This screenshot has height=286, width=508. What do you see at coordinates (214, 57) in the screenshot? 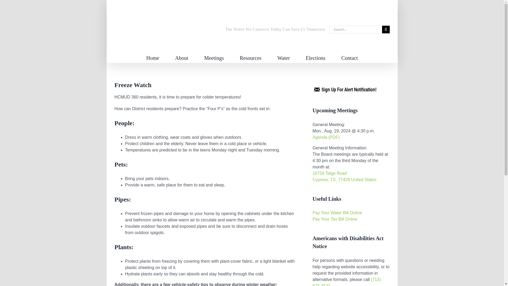
I see `Meetings` at bounding box center [214, 57].